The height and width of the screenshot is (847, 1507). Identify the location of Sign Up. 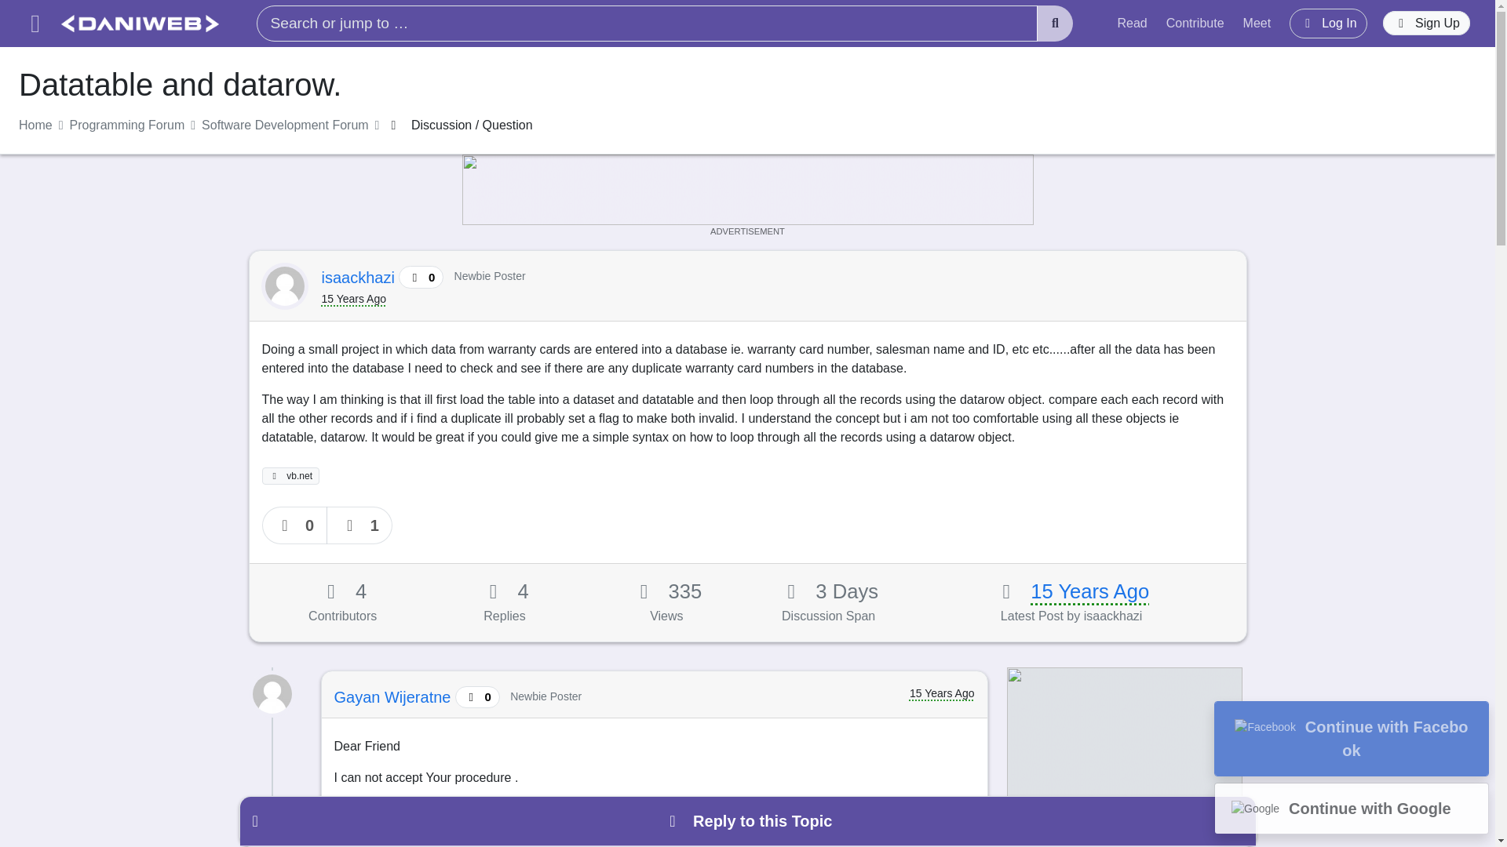
(1427, 24).